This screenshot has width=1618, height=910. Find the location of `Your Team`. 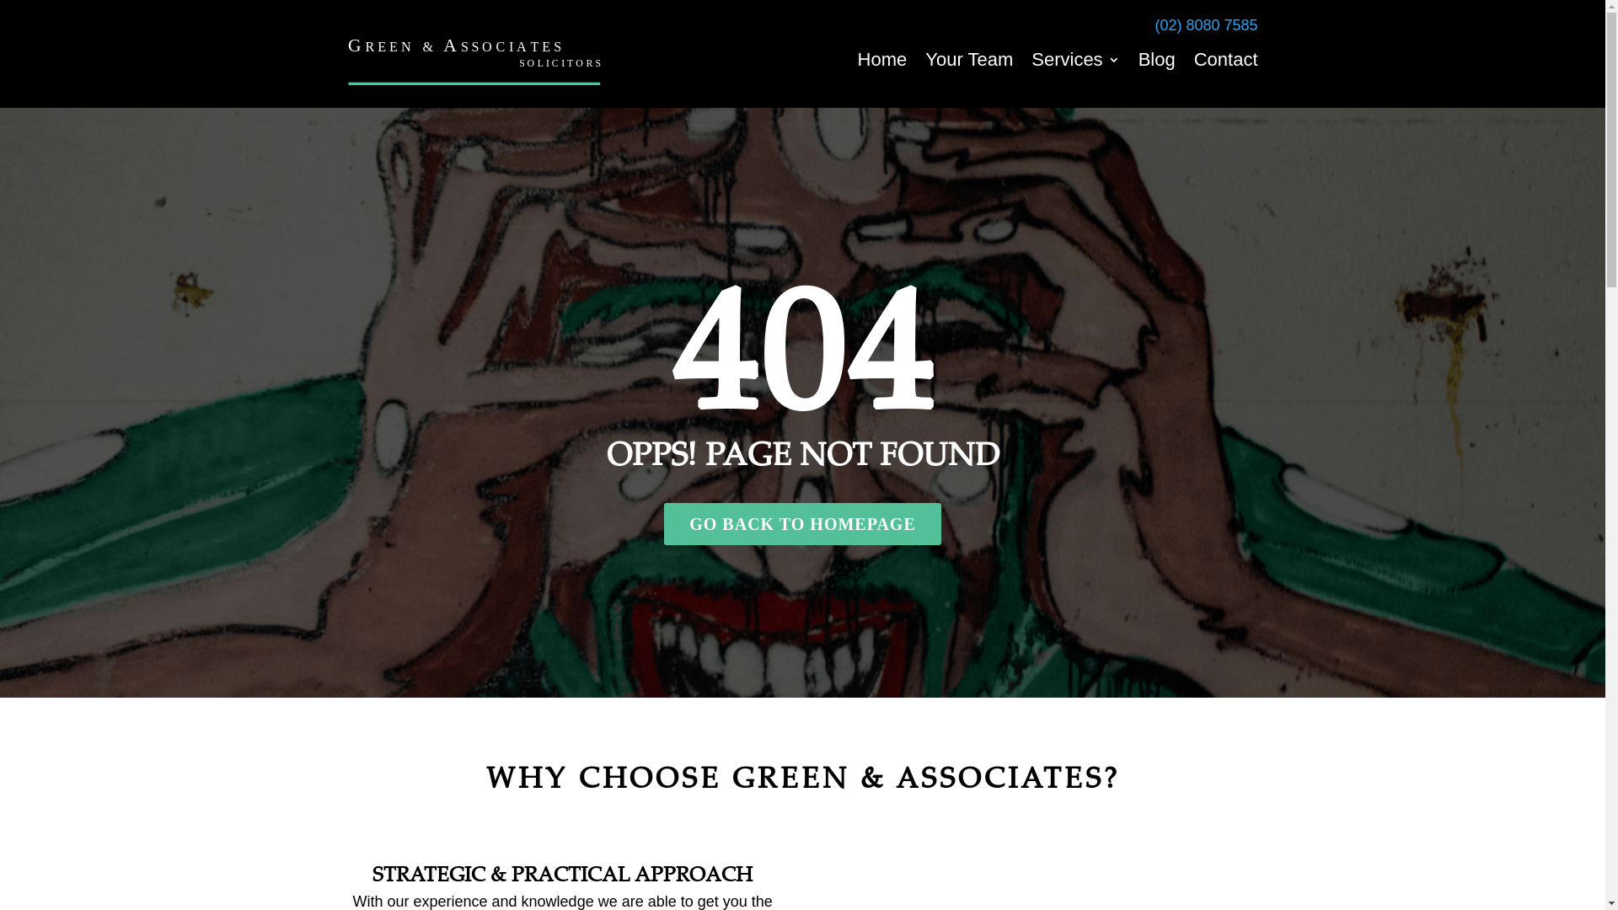

Your Team is located at coordinates (969, 60).